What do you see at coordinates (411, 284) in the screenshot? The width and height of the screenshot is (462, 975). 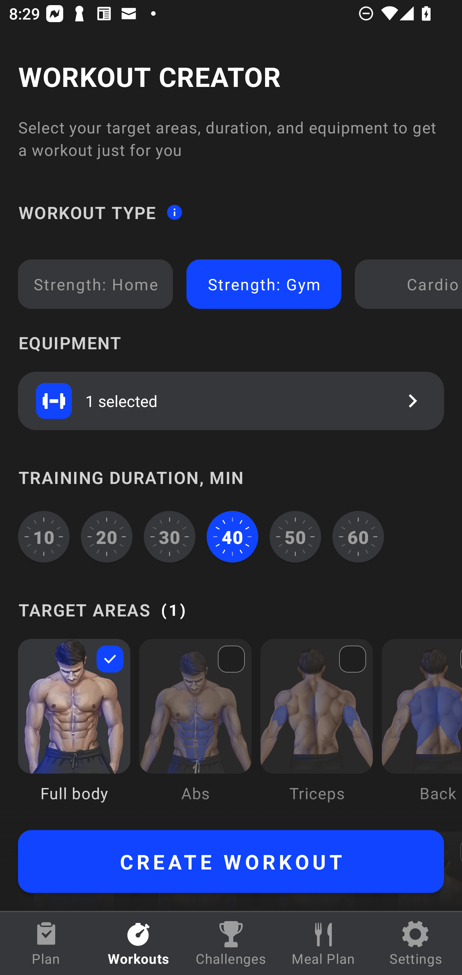 I see `Cardio` at bounding box center [411, 284].